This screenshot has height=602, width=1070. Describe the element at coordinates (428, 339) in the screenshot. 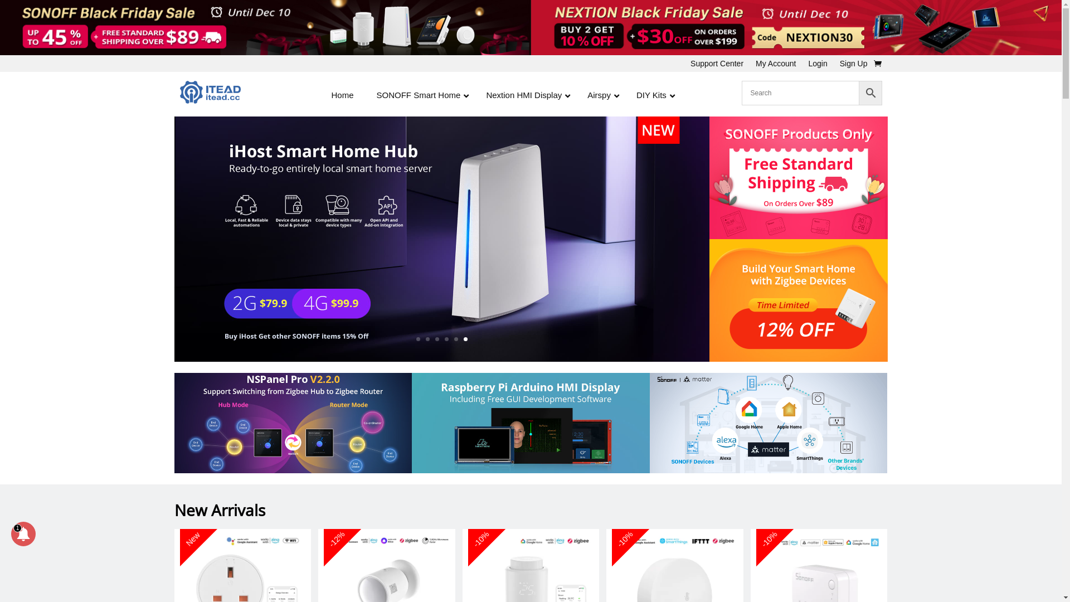

I see `2` at that location.